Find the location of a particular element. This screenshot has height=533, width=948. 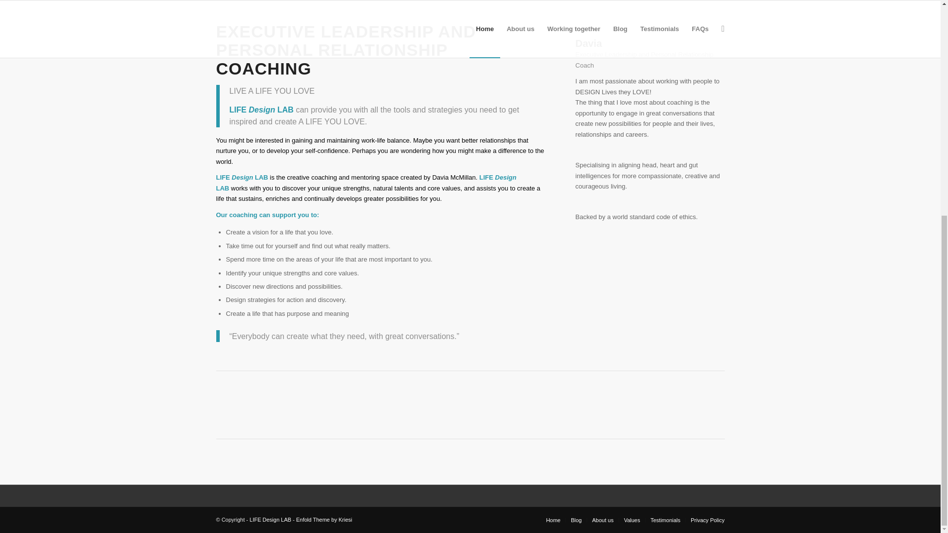

Values is located at coordinates (632, 520).